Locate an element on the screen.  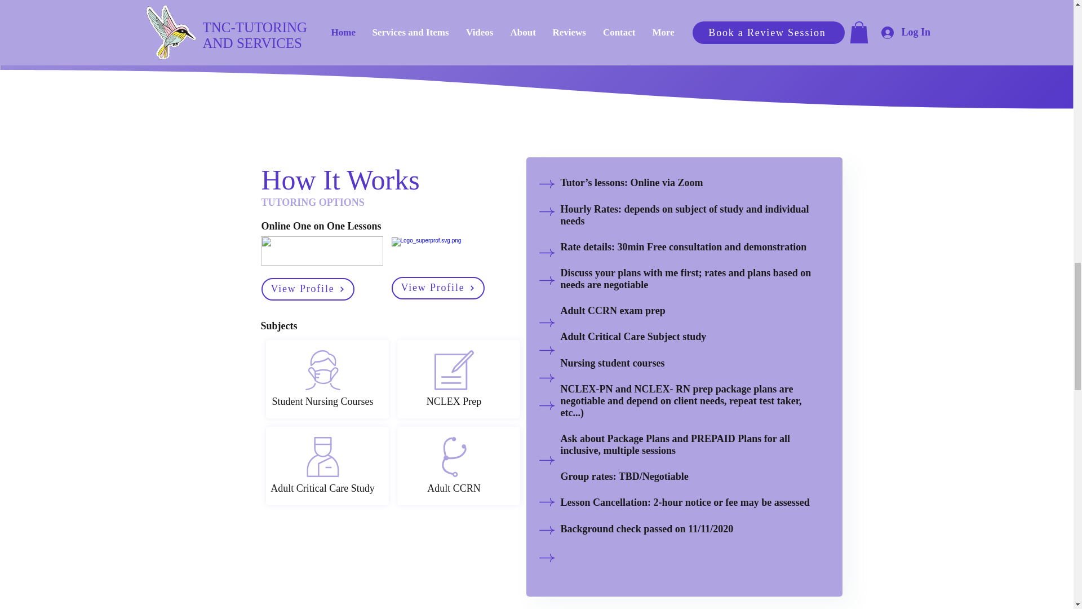
Add to Cart is located at coordinates (303, 27).